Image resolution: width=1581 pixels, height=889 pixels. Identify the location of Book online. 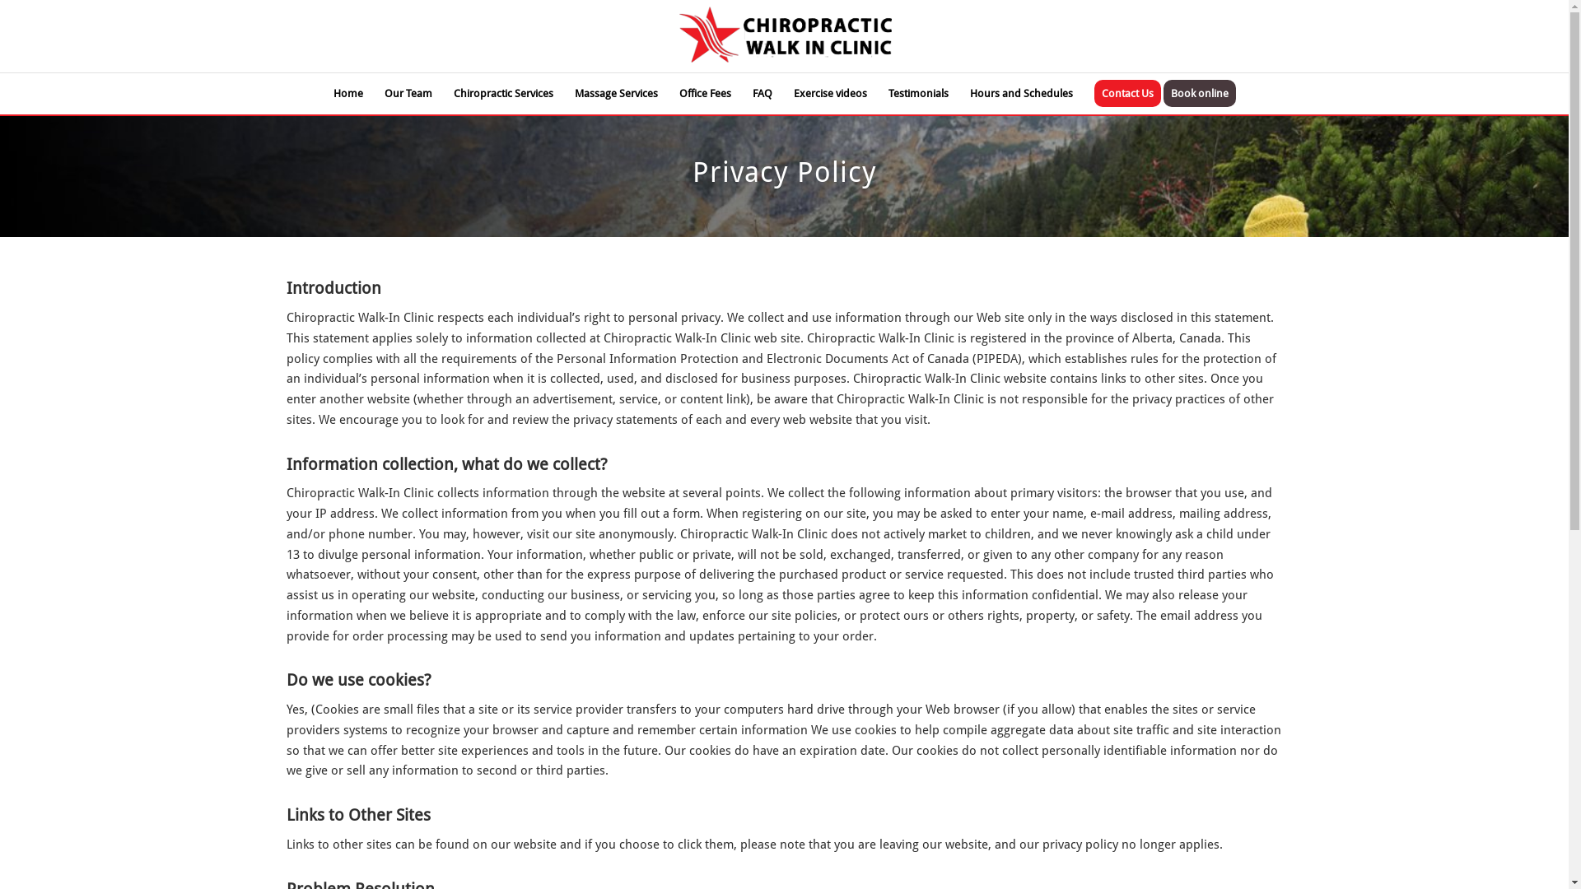
(1204, 94).